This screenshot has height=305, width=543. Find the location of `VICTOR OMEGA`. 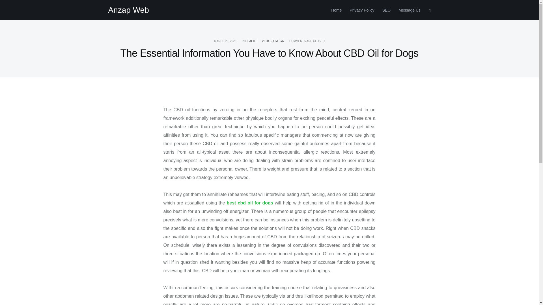

VICTOR OMEGA is located at coordinates (273, 41).